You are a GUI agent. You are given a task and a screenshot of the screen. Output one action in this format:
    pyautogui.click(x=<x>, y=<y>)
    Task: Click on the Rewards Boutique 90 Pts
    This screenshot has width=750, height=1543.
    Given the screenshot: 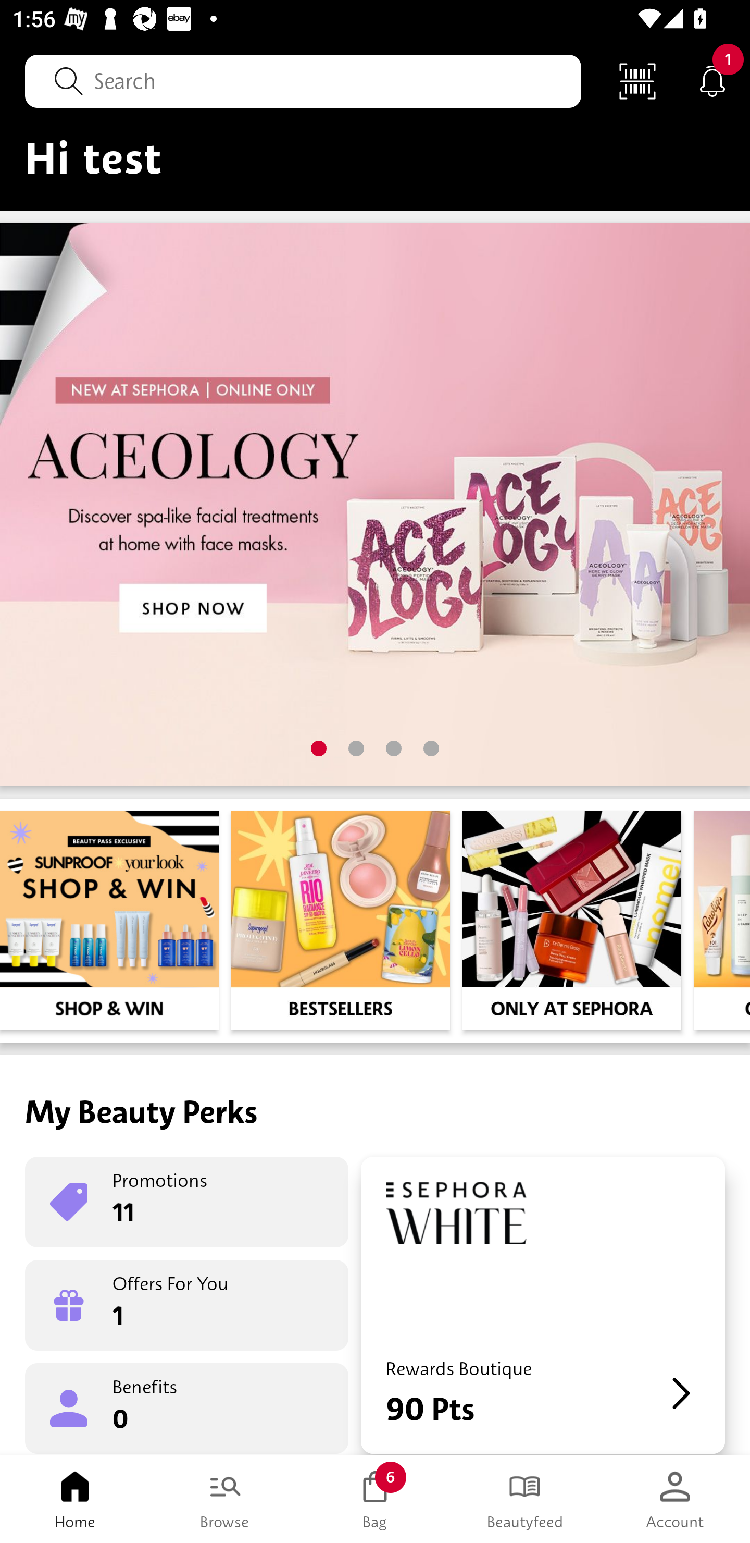 What is the action you would take?
    pyautogui.click(x=543, y=1305)
    